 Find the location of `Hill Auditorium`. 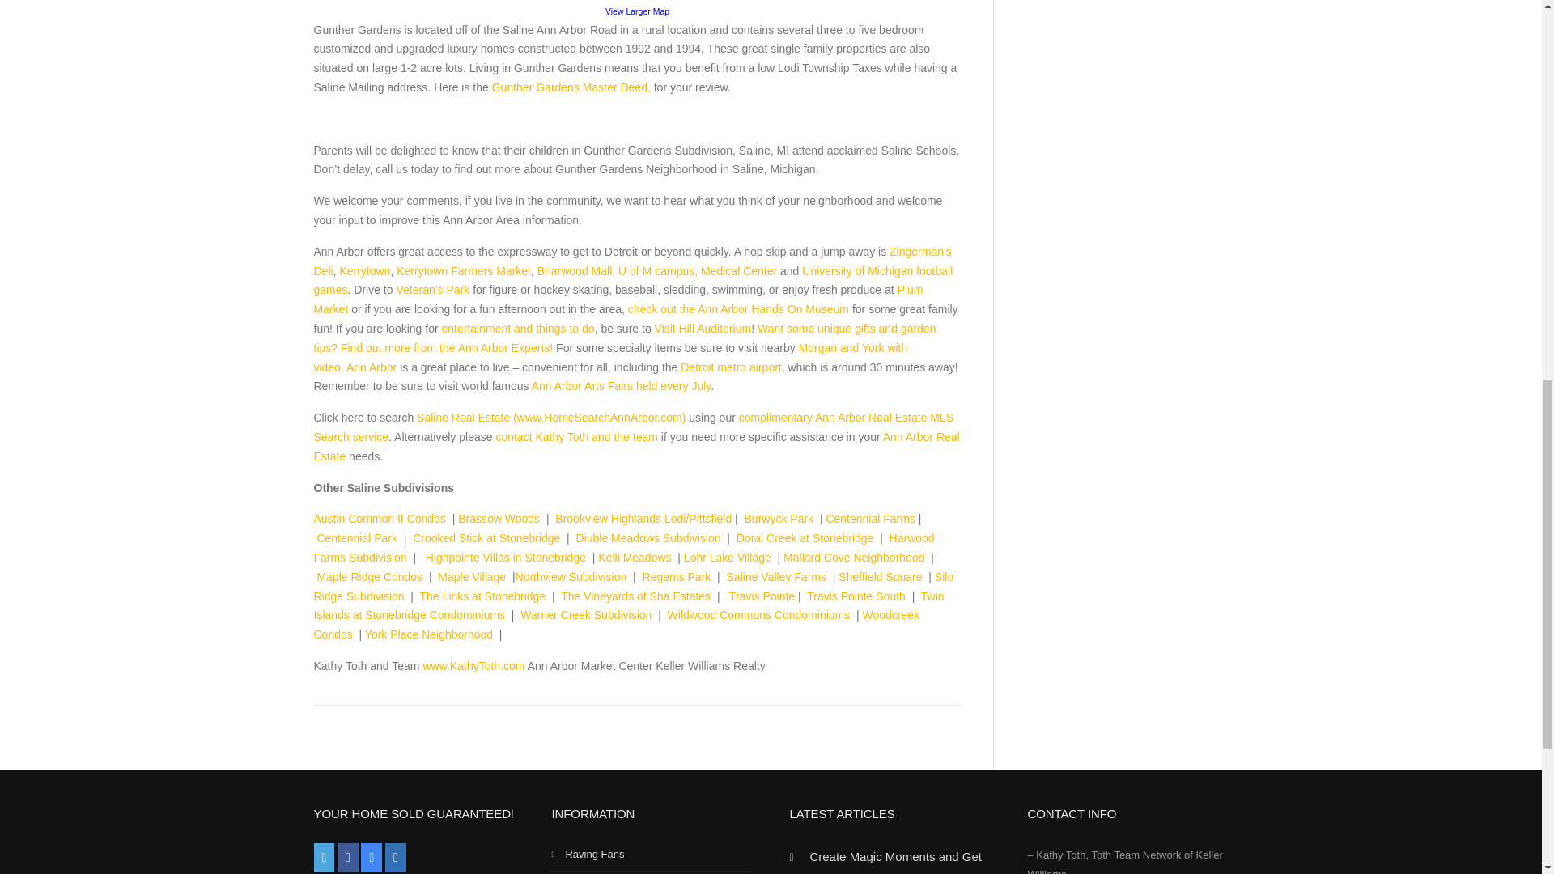

Hill Auditorium is located at coordinates (703, 329).